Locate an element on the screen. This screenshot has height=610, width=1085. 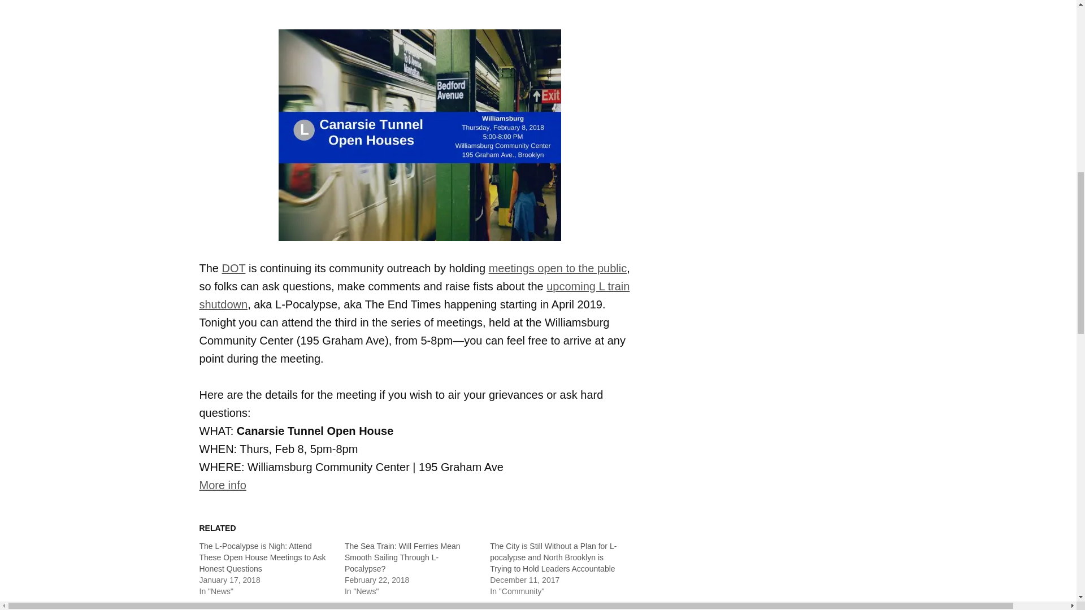
3rd party ad content is located at coordinates (775, 513).